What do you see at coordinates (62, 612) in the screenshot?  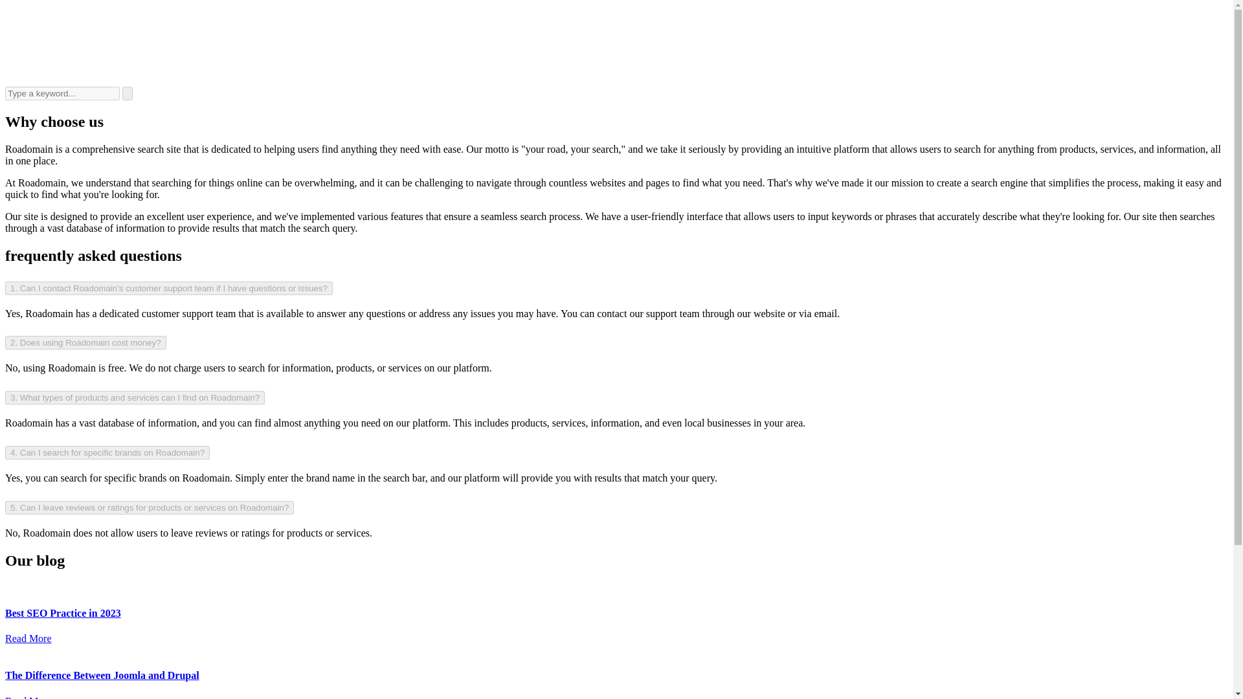 I see `Best SEO Practice in 2023` at bounding box center [62, 612].